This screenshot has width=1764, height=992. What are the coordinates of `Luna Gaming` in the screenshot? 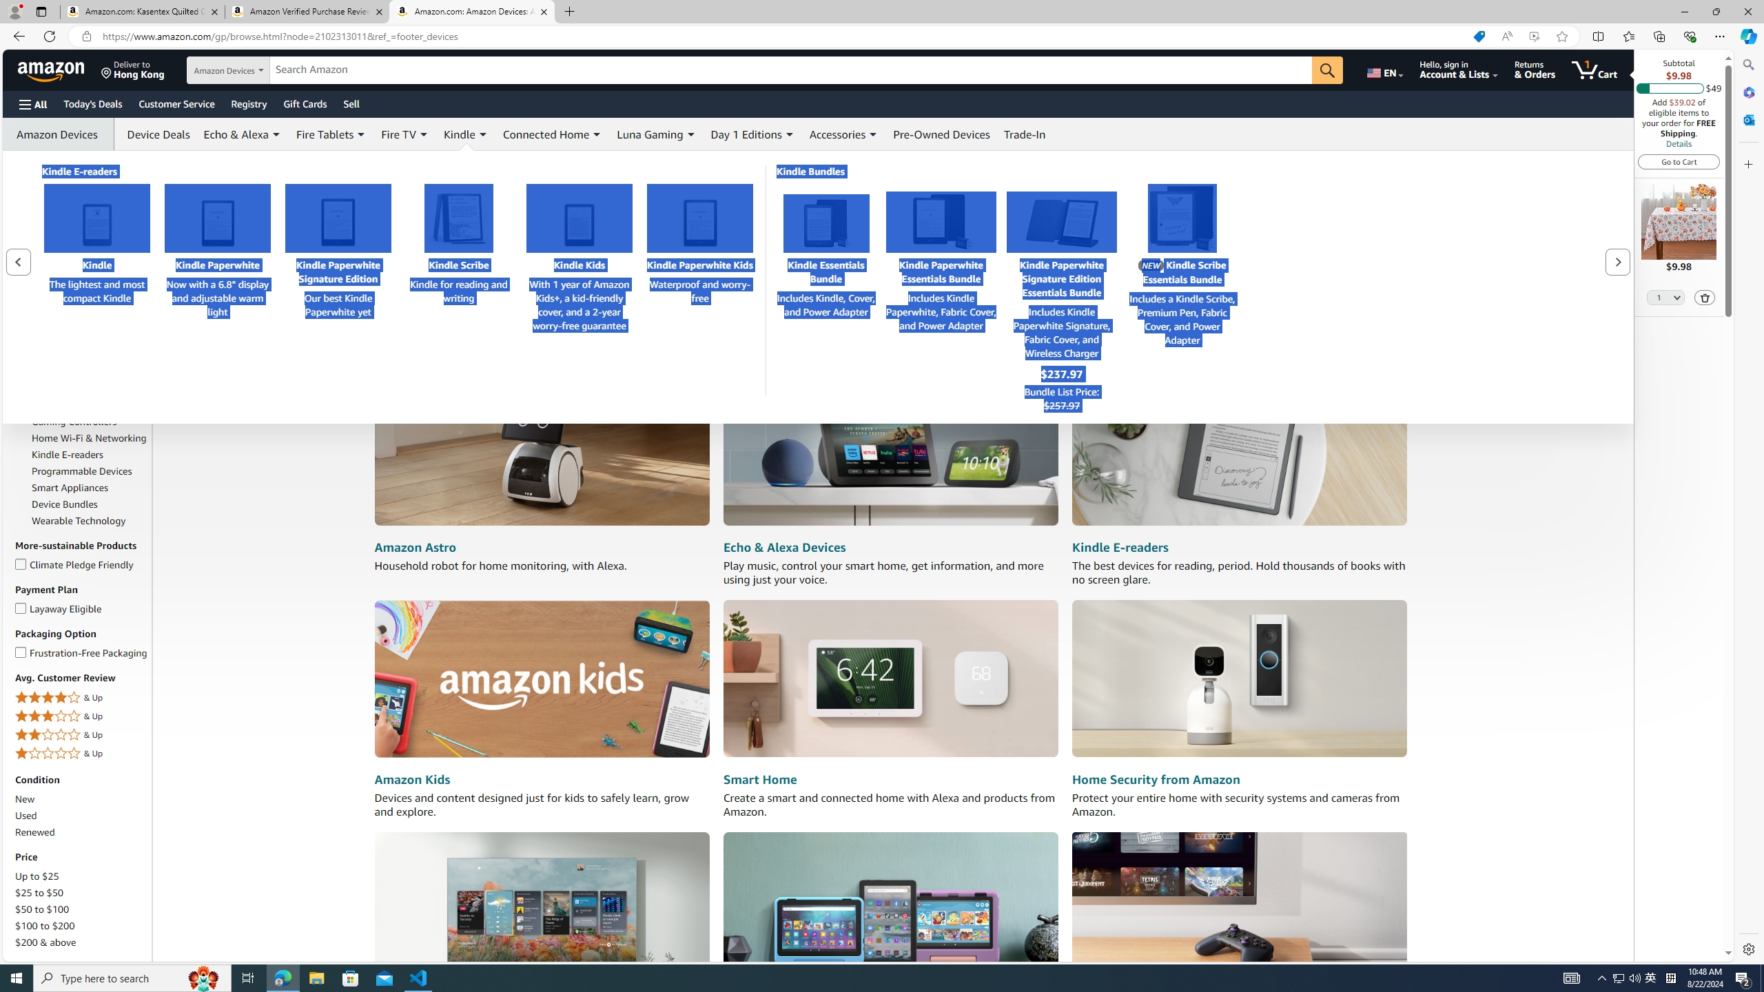 It's located at (650, 134).